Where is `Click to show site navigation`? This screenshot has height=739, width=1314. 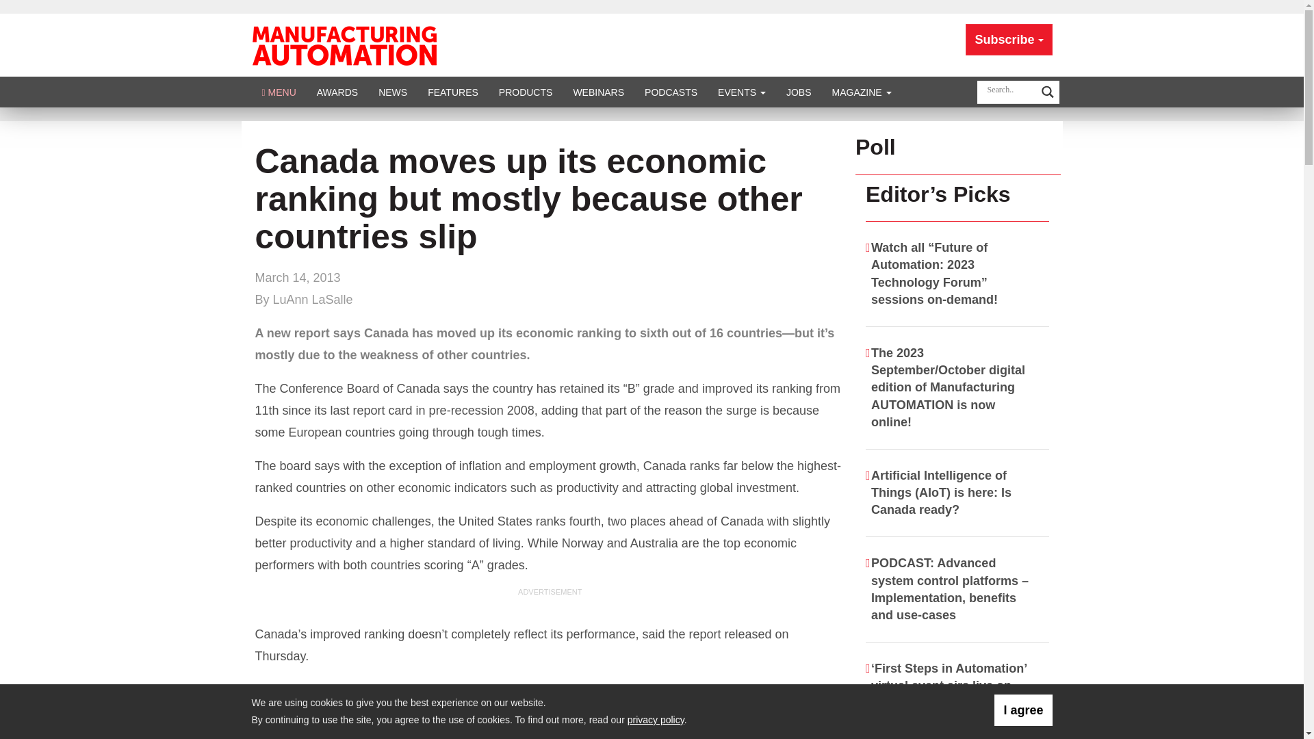 Click to show site navigation is located at coordinates (279, 92).